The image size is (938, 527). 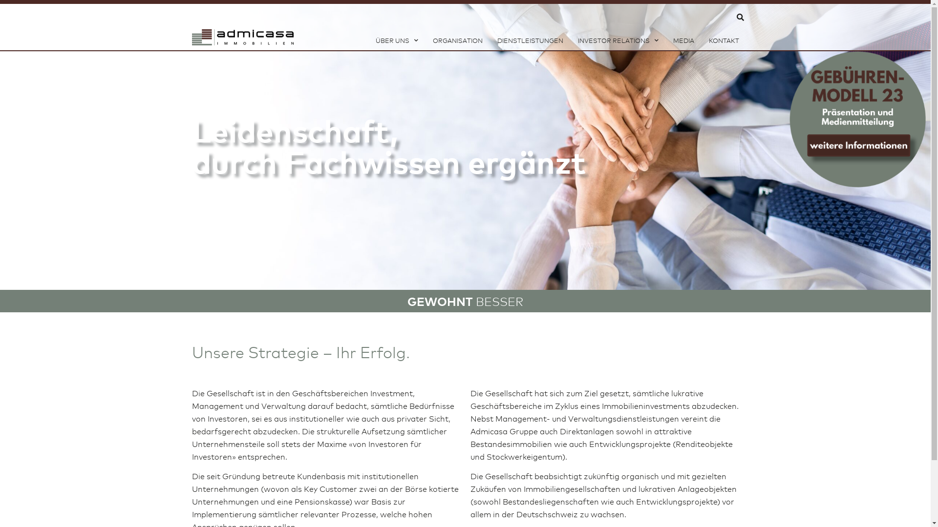 I want to click on KONTAKT, so click(x=724, y=41).